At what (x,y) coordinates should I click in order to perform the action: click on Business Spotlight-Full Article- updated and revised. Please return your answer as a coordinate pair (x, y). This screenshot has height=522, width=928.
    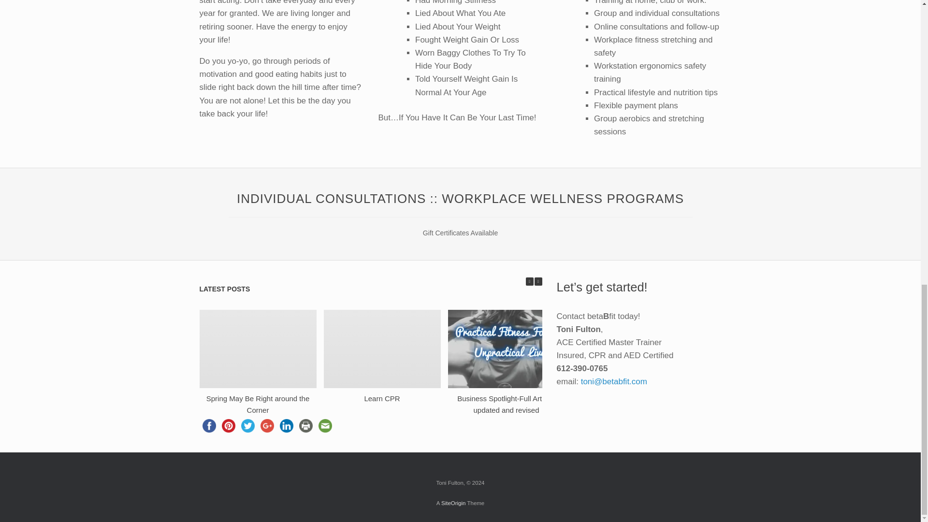
    Looking at the image, I should click on (506, 404).